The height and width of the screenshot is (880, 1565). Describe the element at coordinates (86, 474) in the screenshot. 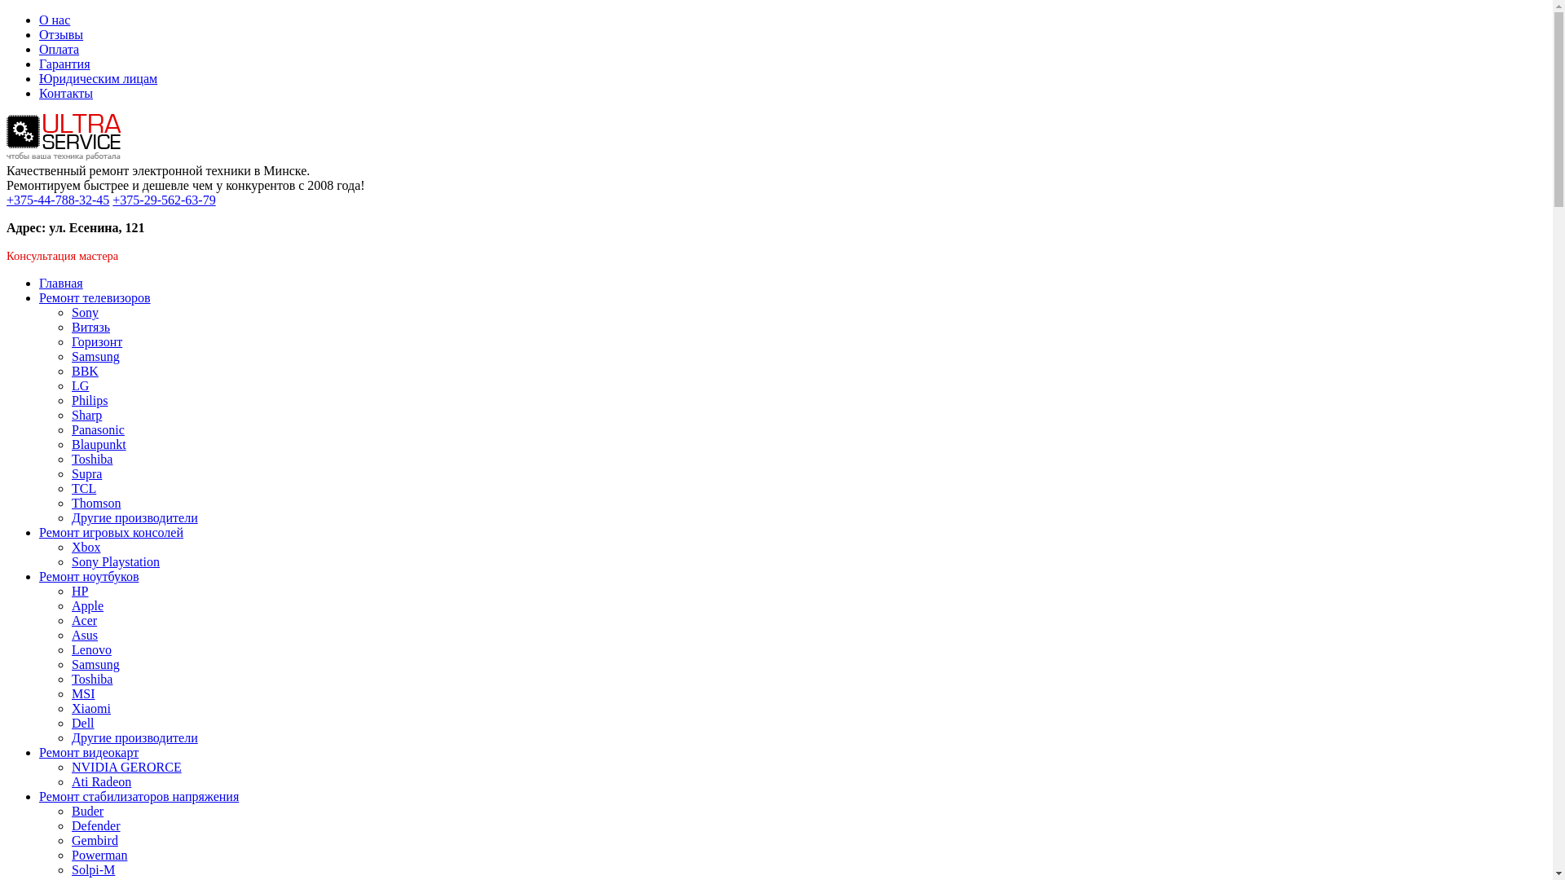

I see `Supra` at that location.